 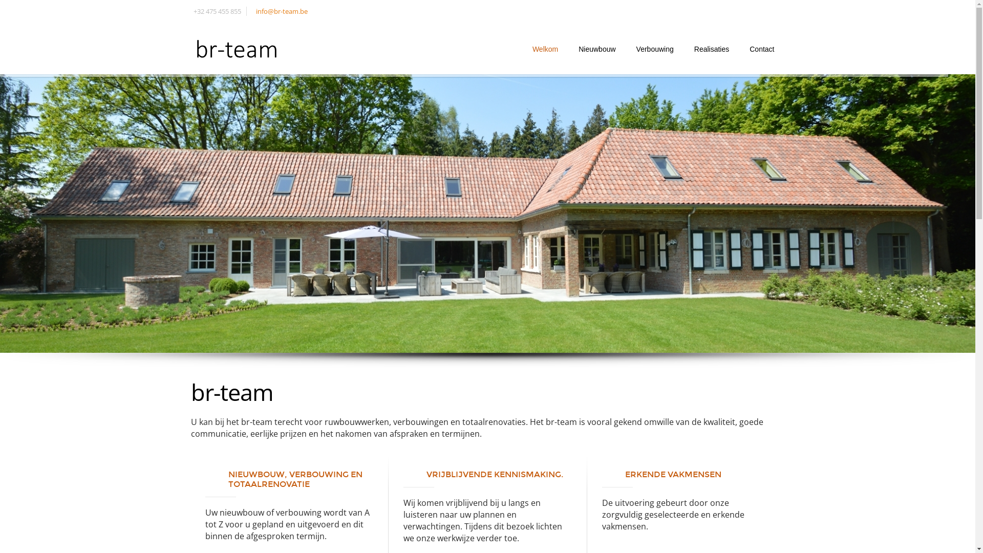 I want to click on Nieuwbouw, so click(x=597, y=49).